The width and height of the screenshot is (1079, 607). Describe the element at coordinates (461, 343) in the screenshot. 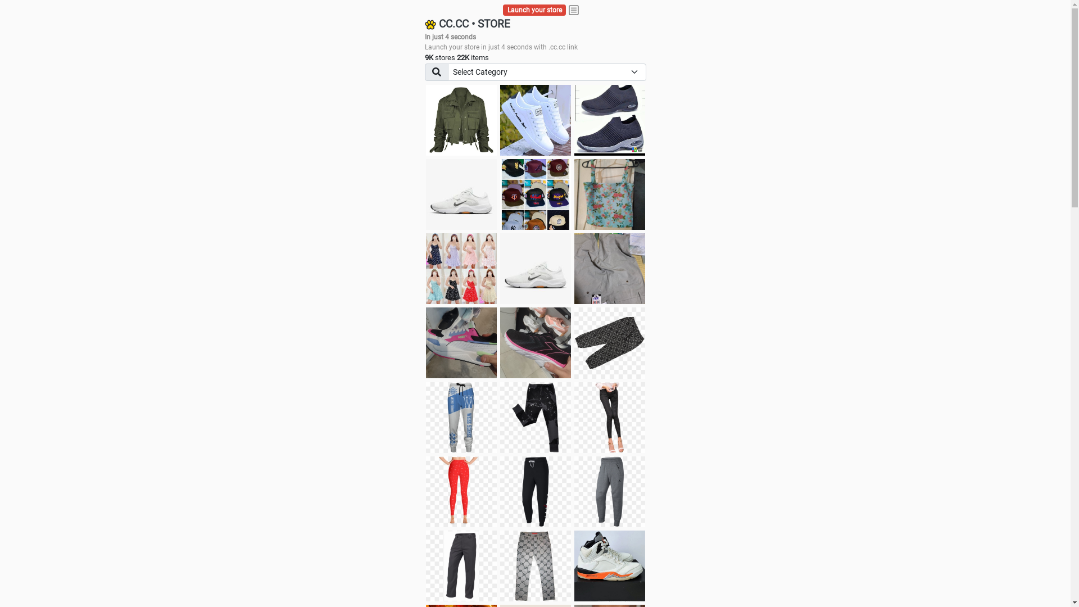

I see `Zapatillas pumas` at that location.